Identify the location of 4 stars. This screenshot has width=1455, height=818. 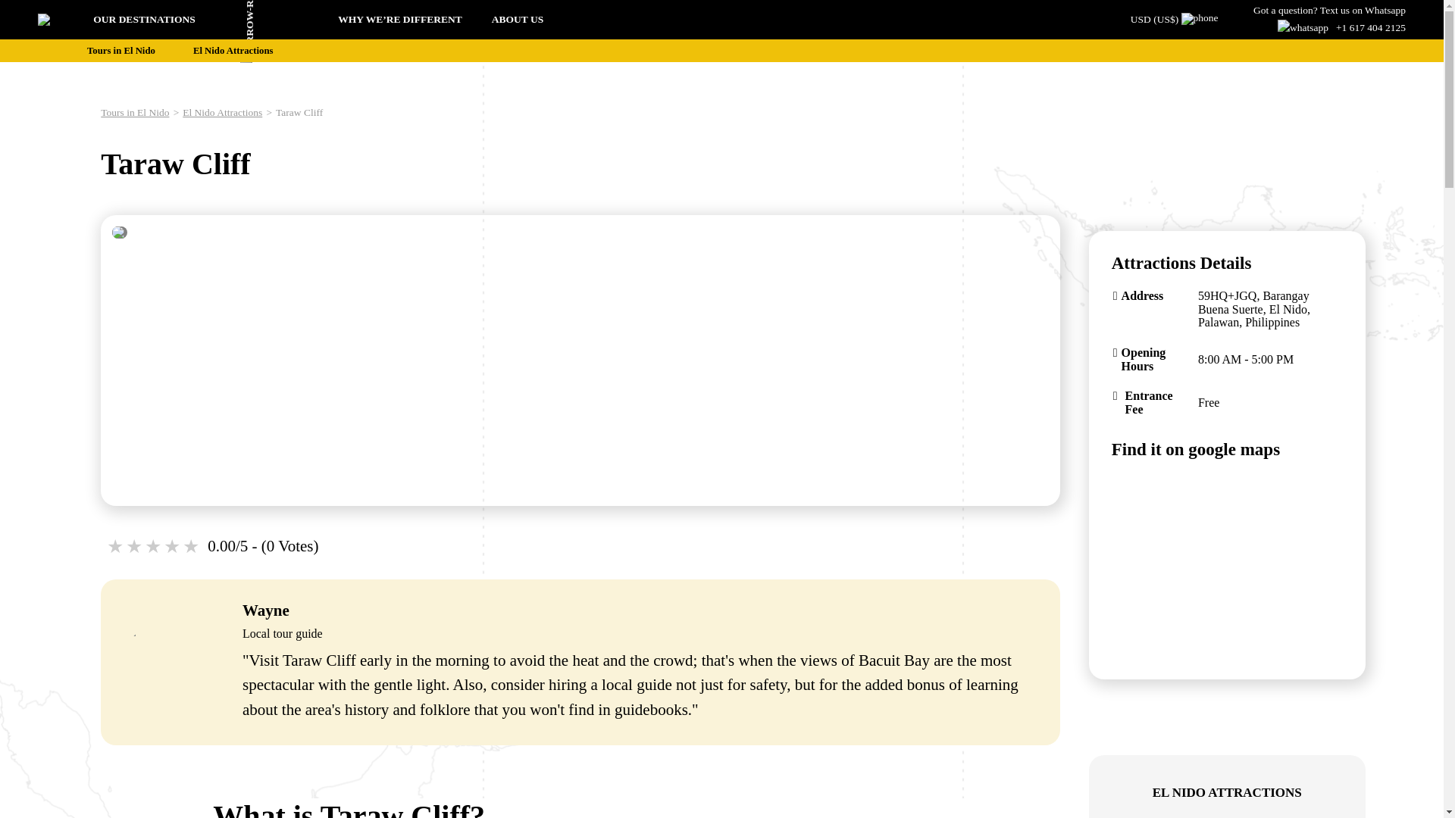
(173, 547).